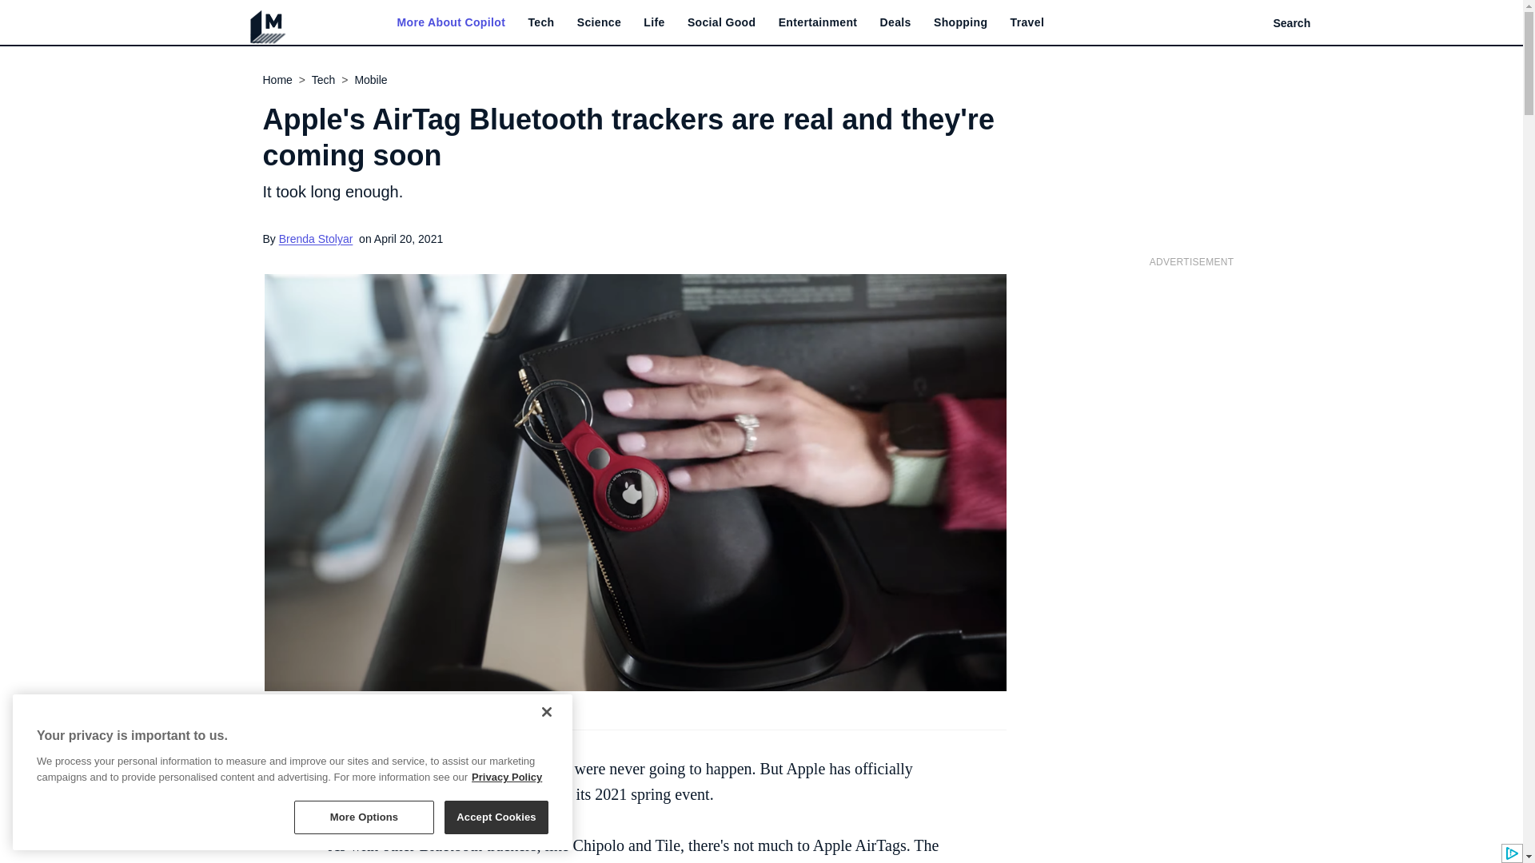  What do you see at coordinates (722, 22) in the screenshot?
I see `Social Good` at bounding box center [722, 22].